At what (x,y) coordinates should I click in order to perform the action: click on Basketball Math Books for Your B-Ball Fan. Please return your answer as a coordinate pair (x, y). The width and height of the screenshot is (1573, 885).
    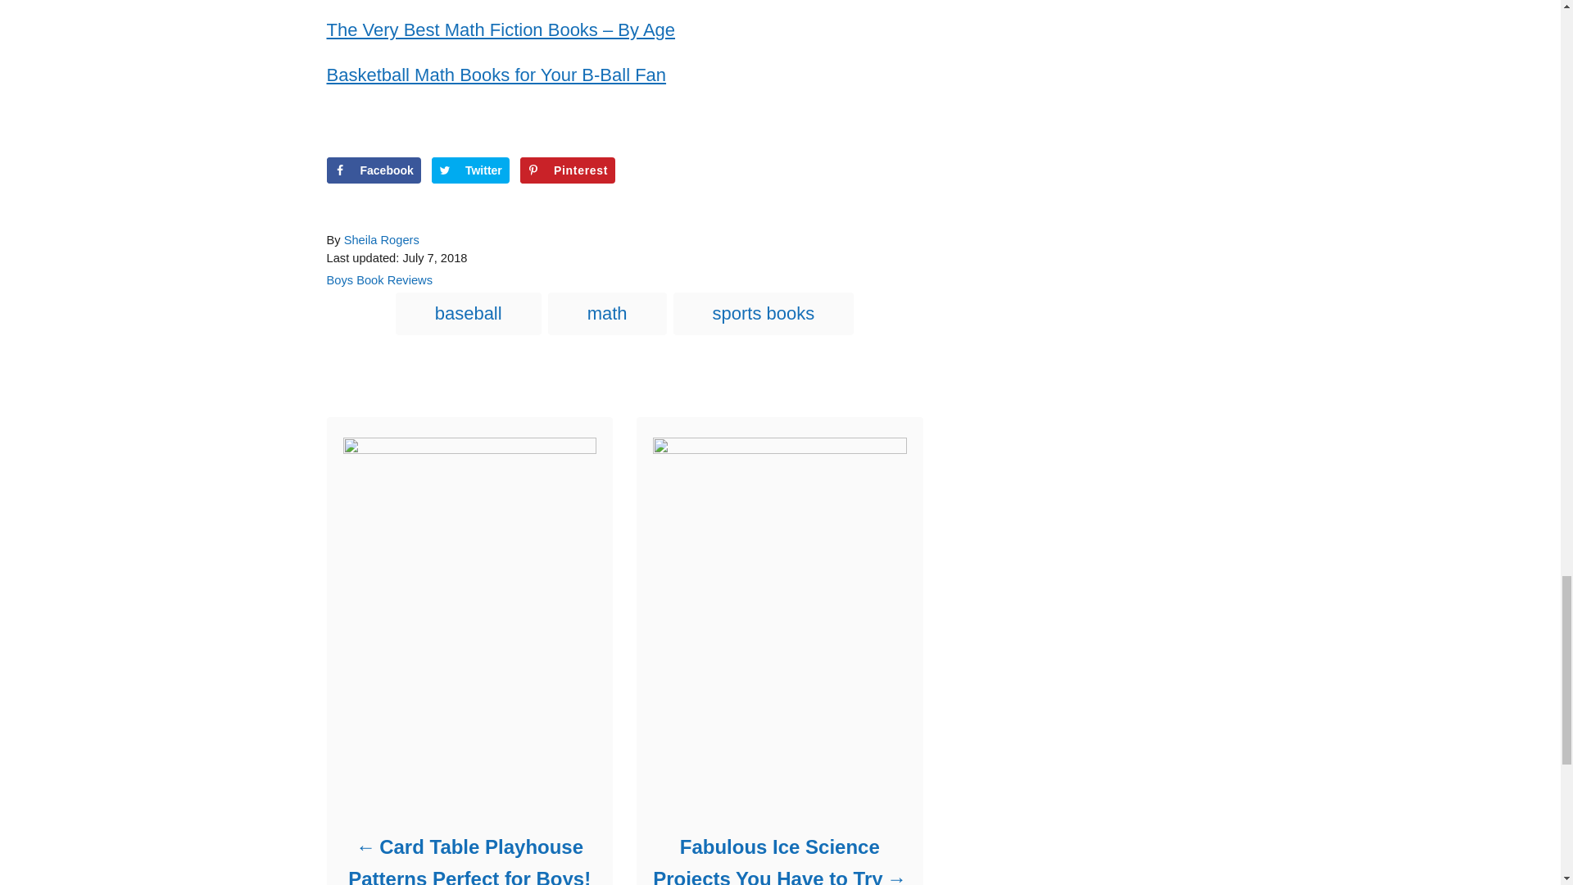
    Looking at the image, I should click on (495, 74).